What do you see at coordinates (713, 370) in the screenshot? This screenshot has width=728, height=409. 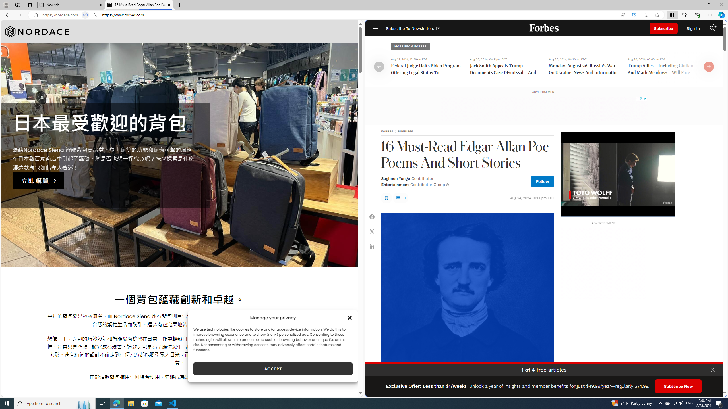 I see `Class: close-button unbutton` at bounding box center [713, 370].